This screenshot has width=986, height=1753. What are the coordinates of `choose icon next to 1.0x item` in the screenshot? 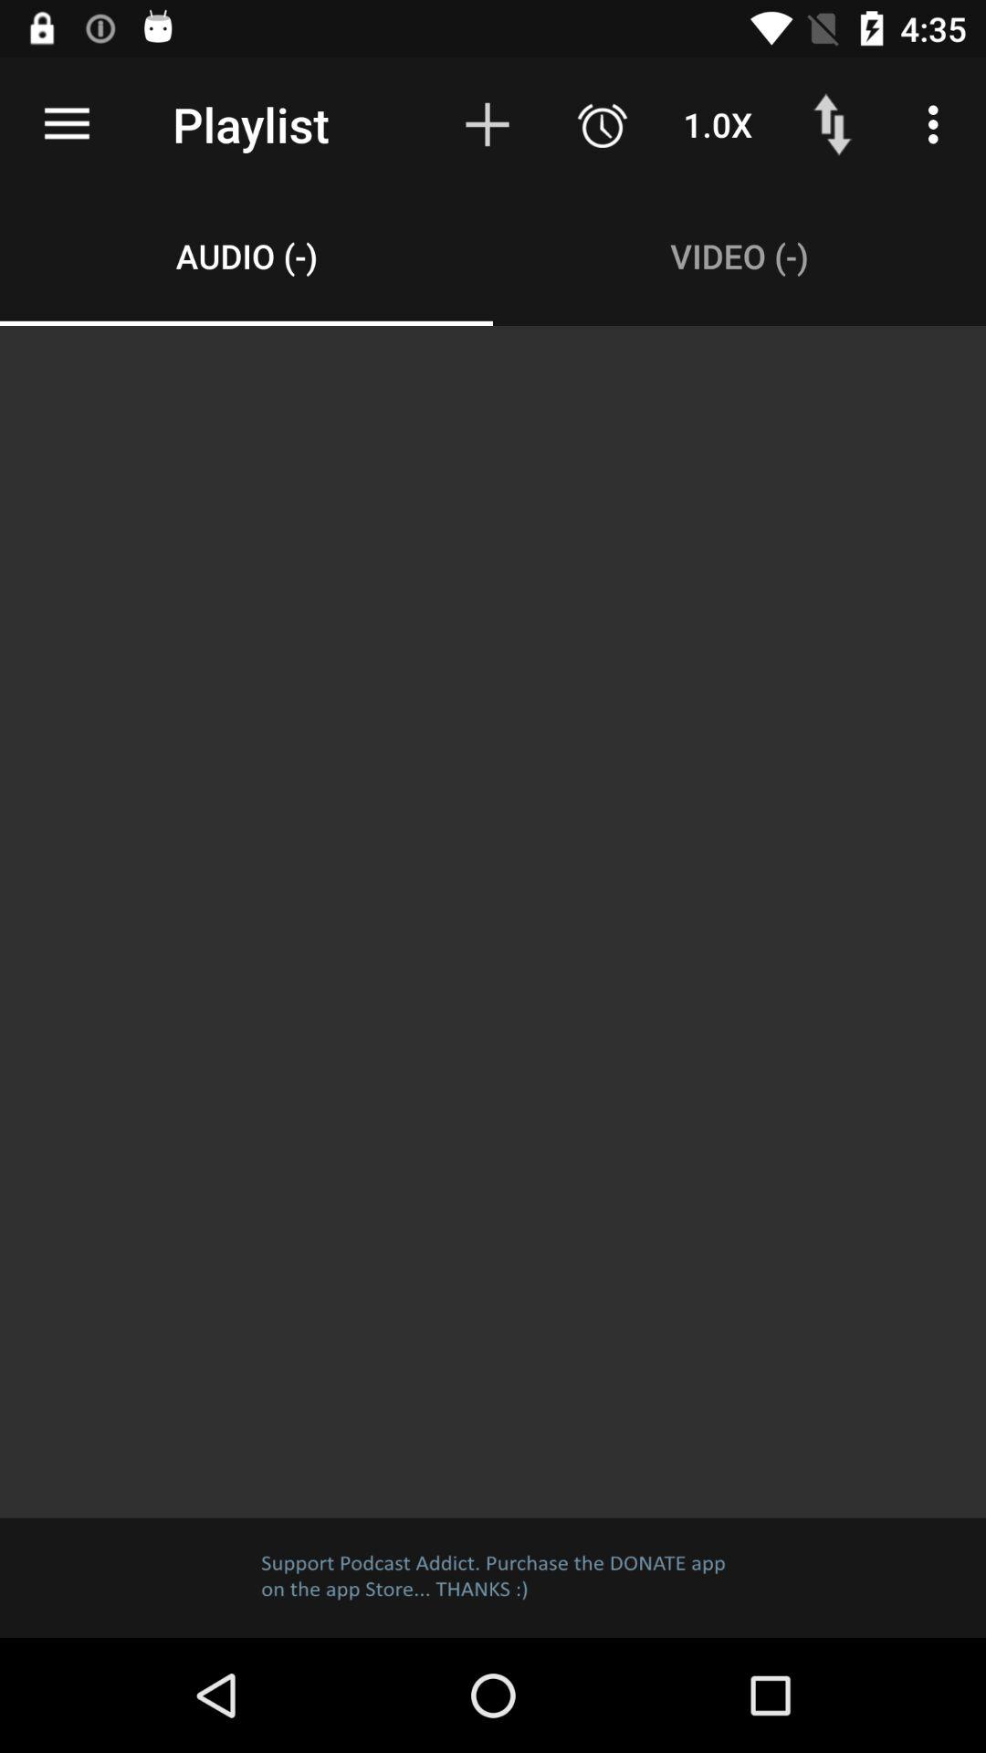 It's located at (602, 124).